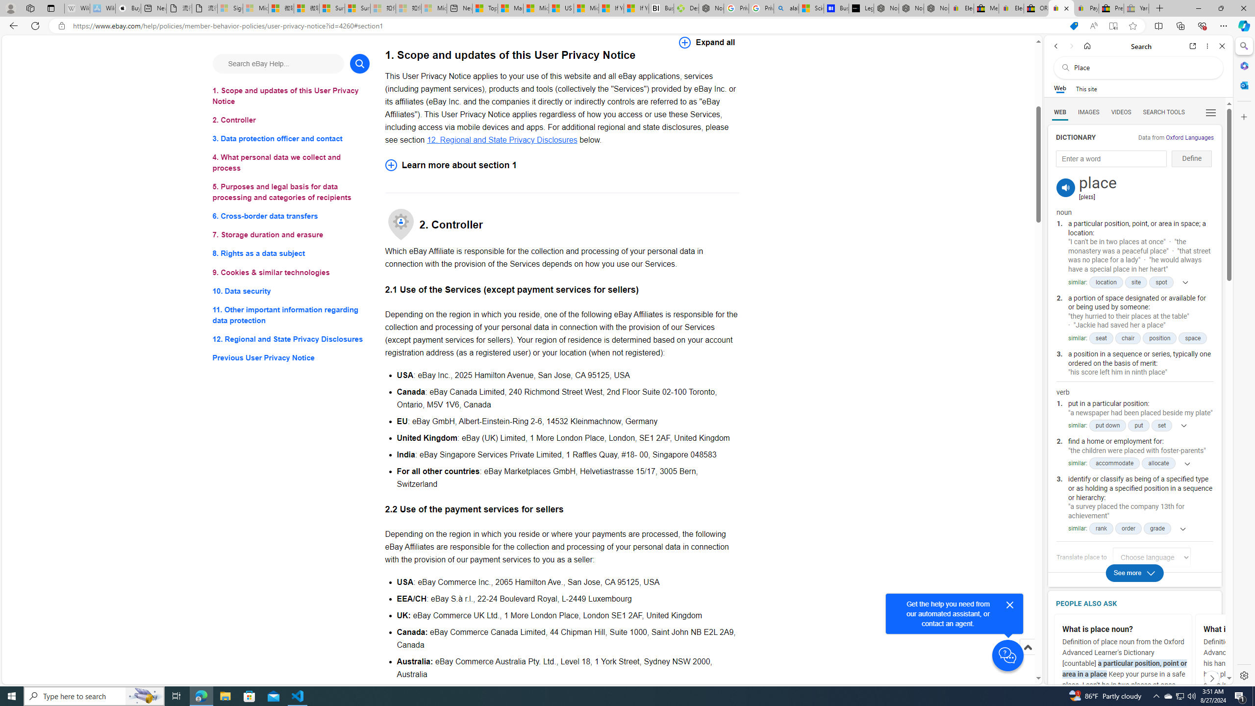  Describe the element at coordinates (1060, 112) in the screenshot. I see `WEB  ` at that location.